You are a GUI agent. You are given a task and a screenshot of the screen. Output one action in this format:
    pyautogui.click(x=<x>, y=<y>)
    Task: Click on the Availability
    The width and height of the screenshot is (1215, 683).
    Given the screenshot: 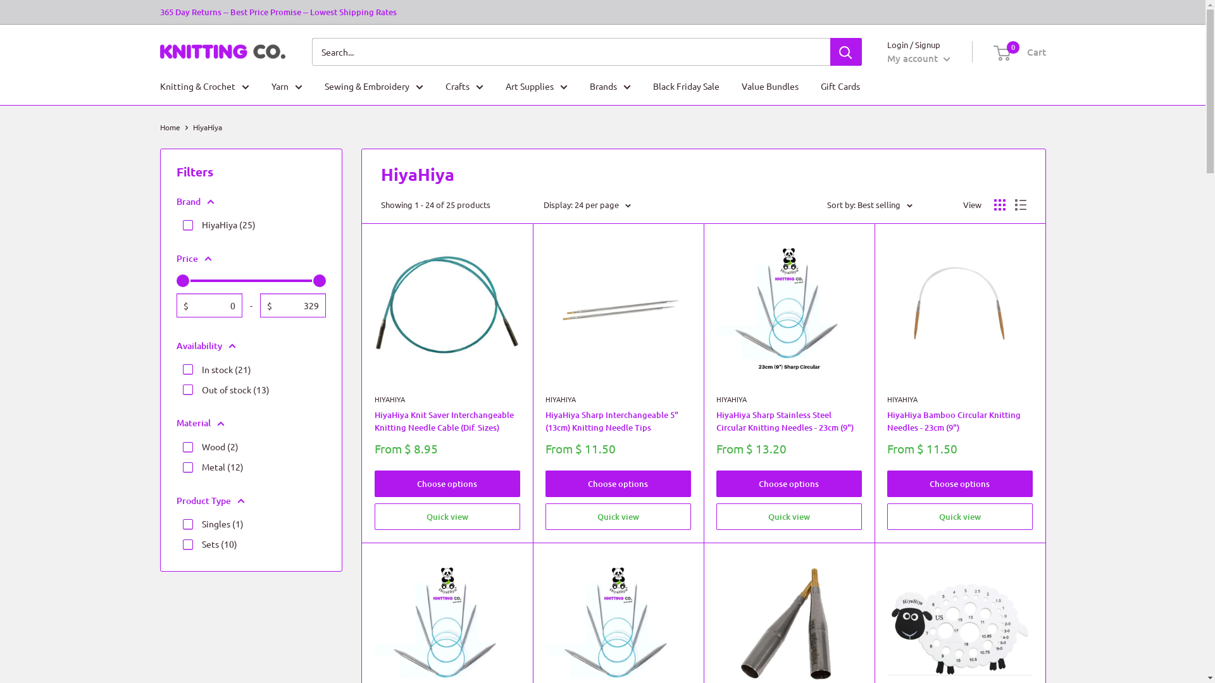 What is the action you would take?
    pyautogui.click(x=251, y=346)
    